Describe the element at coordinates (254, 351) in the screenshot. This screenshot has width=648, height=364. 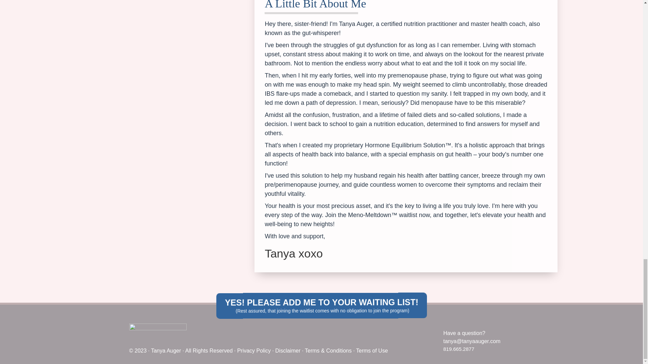
I see `Privacy Policy` at that location.